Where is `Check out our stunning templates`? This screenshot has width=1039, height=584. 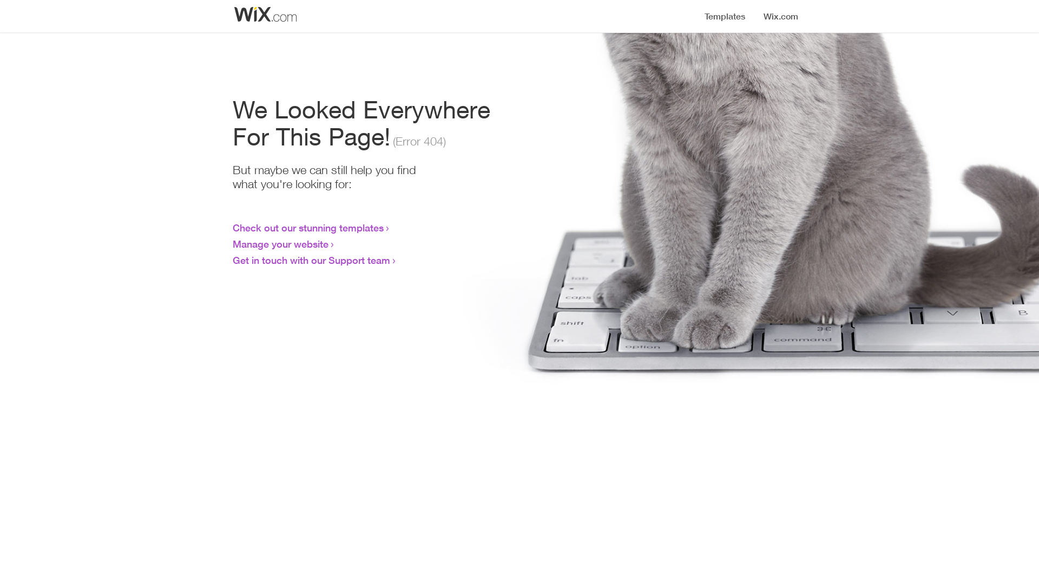 Check out our stunning templates is located at coordinates (308, 228).